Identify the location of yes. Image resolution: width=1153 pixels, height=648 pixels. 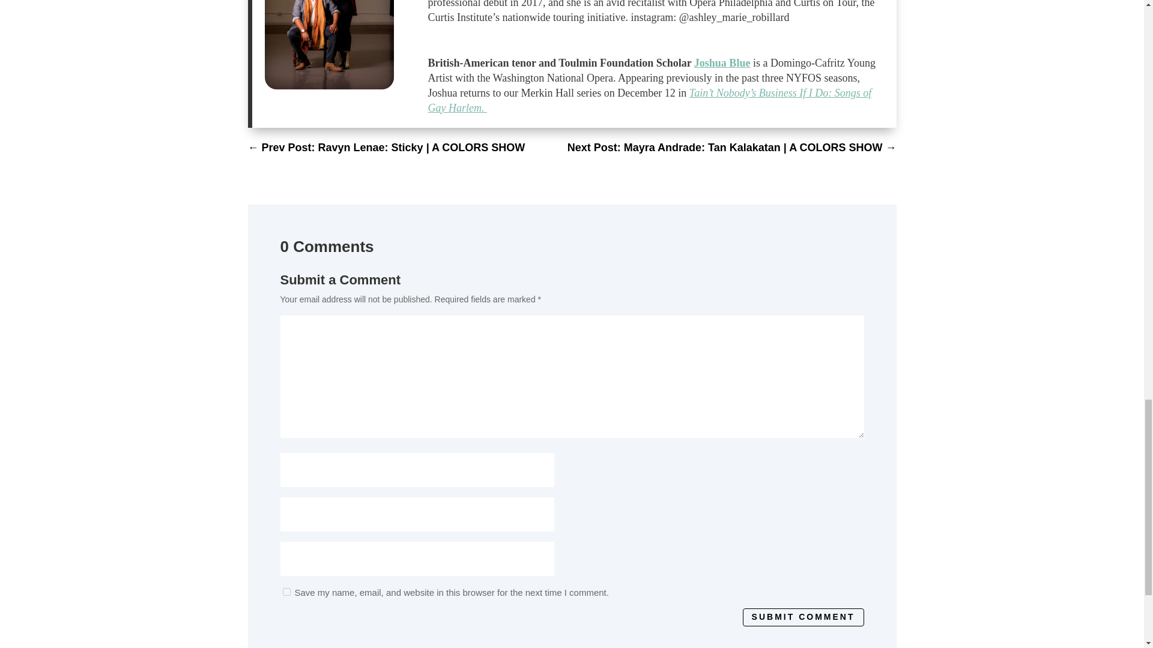
(286, 592).